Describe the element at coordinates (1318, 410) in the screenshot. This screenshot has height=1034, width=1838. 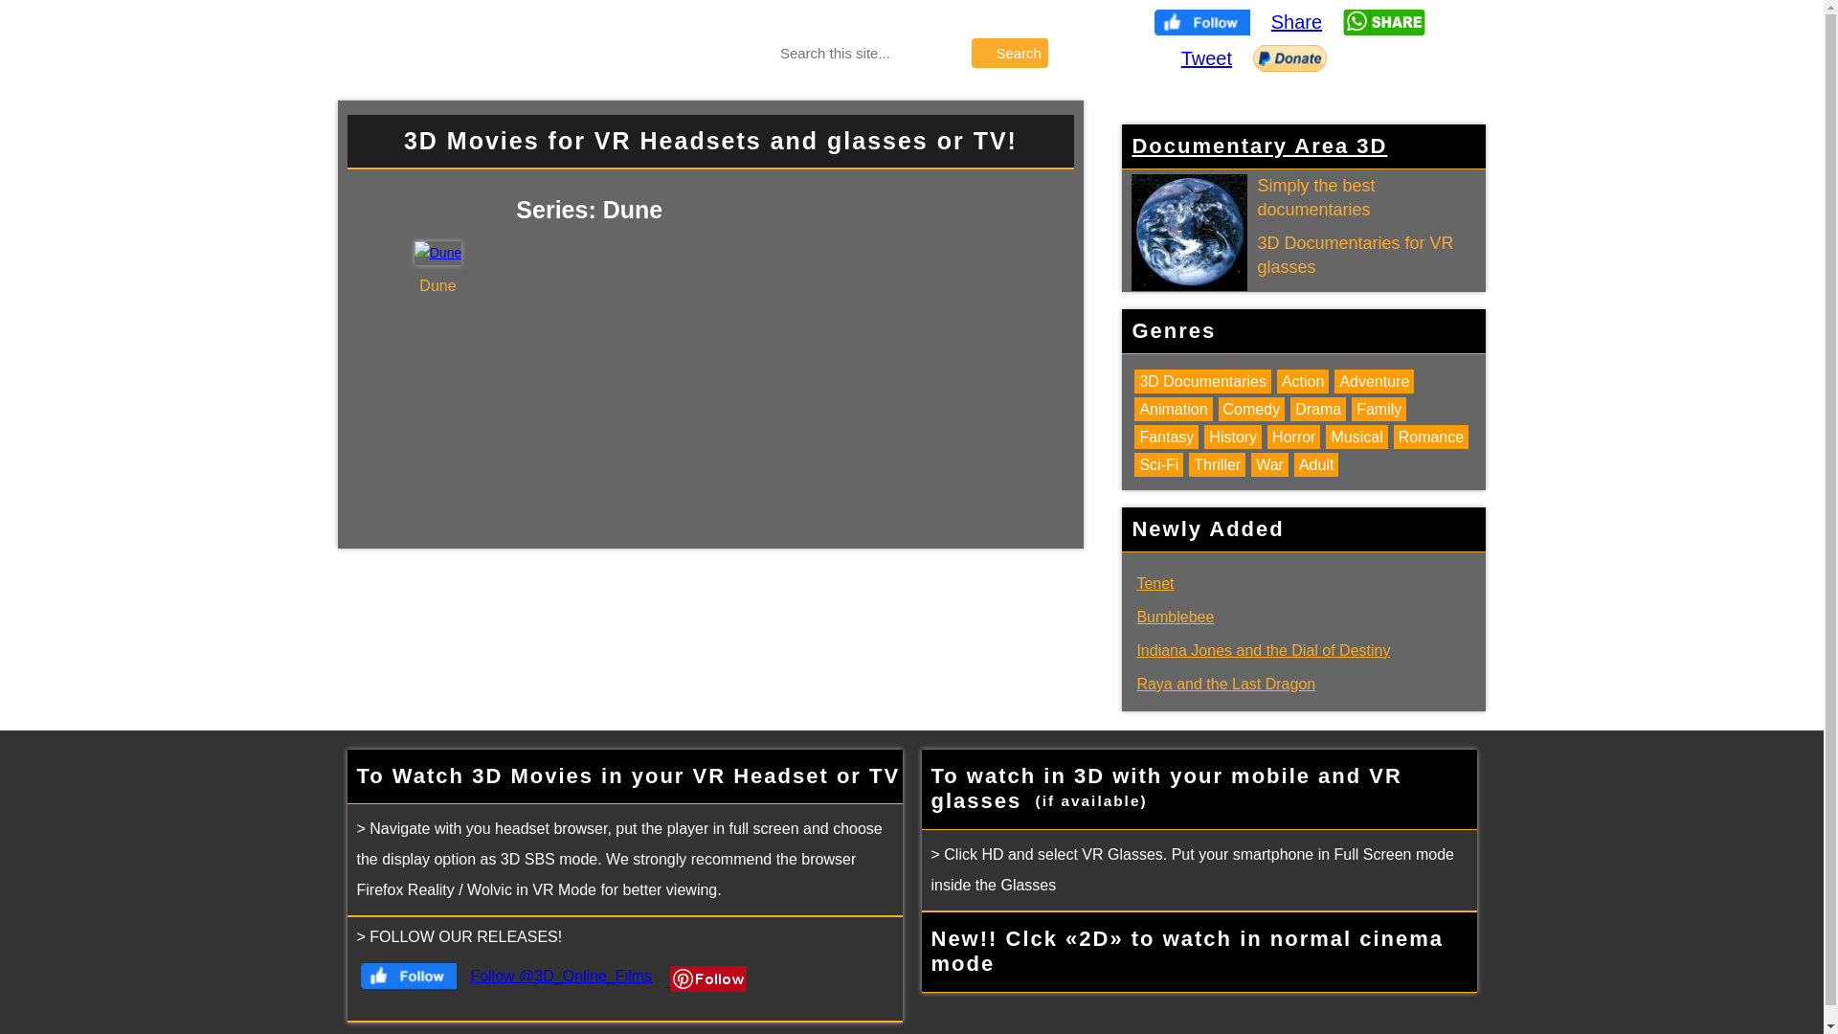
I see `Drama` at that location.